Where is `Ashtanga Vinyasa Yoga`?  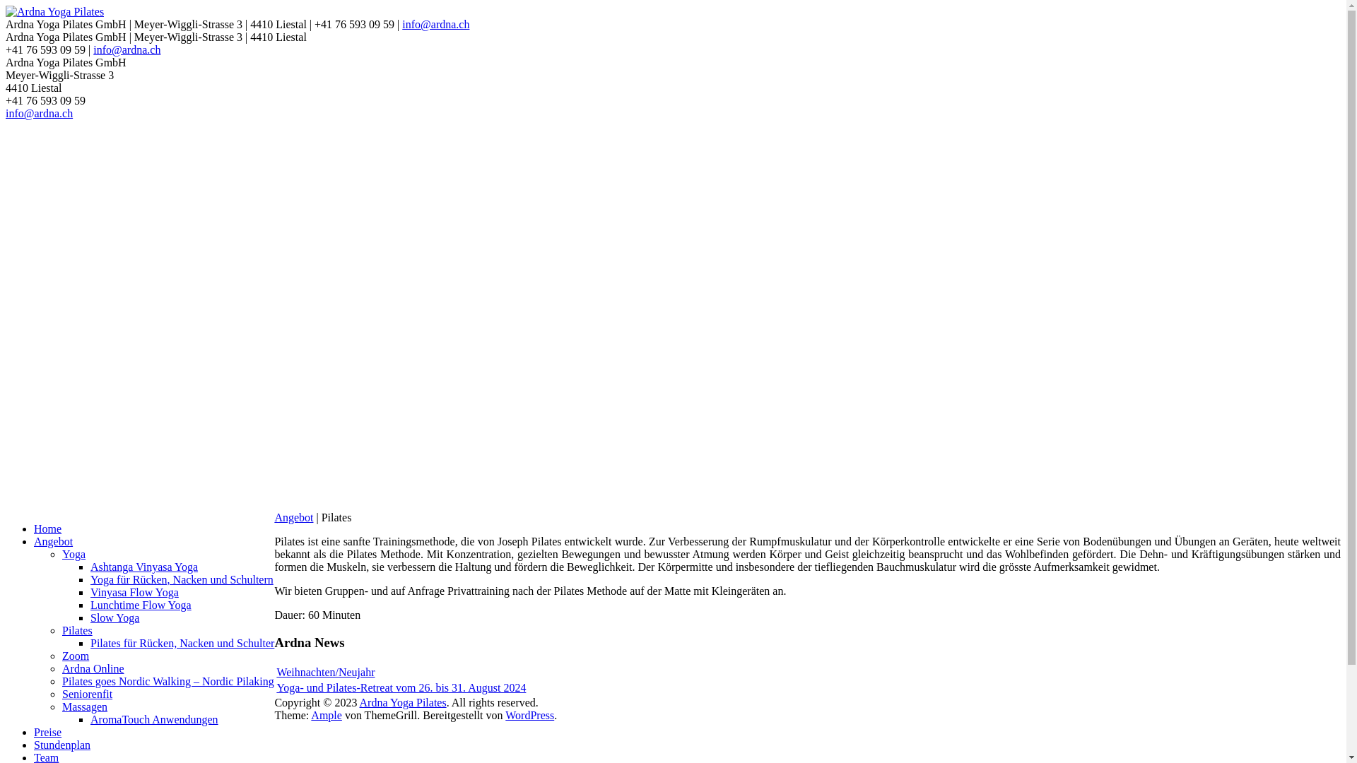 Ashtanga Vinyasa Yoga is located at coordinates (144, 567).